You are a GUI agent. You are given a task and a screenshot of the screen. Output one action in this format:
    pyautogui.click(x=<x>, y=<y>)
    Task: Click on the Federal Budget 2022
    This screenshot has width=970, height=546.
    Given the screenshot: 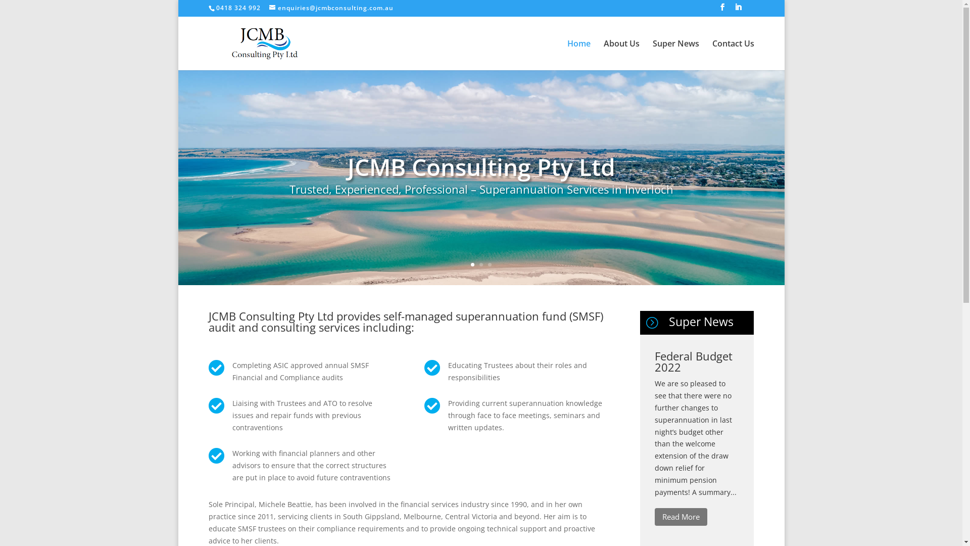 What is the action you would take?
    pyautogui.click(x=694, y=361)
    